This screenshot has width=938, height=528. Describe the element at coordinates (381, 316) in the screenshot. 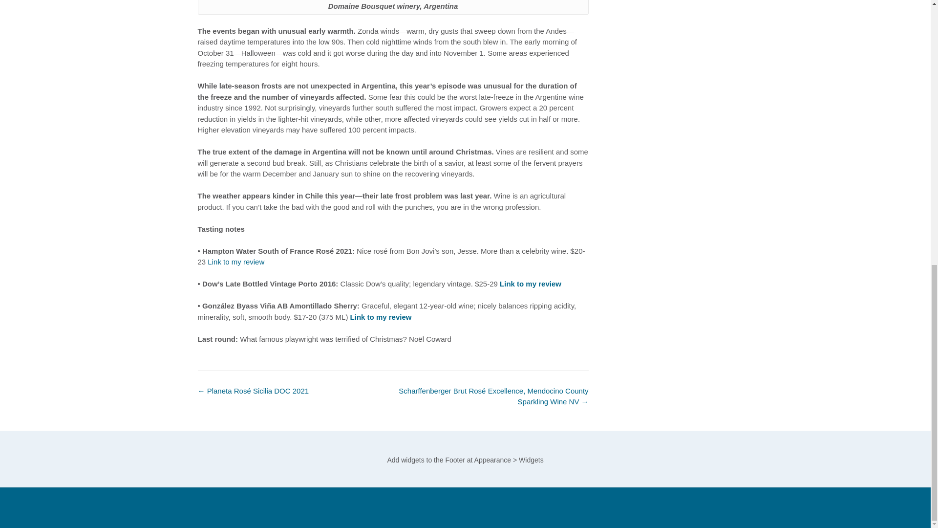

I see `Link to my review` at that location.